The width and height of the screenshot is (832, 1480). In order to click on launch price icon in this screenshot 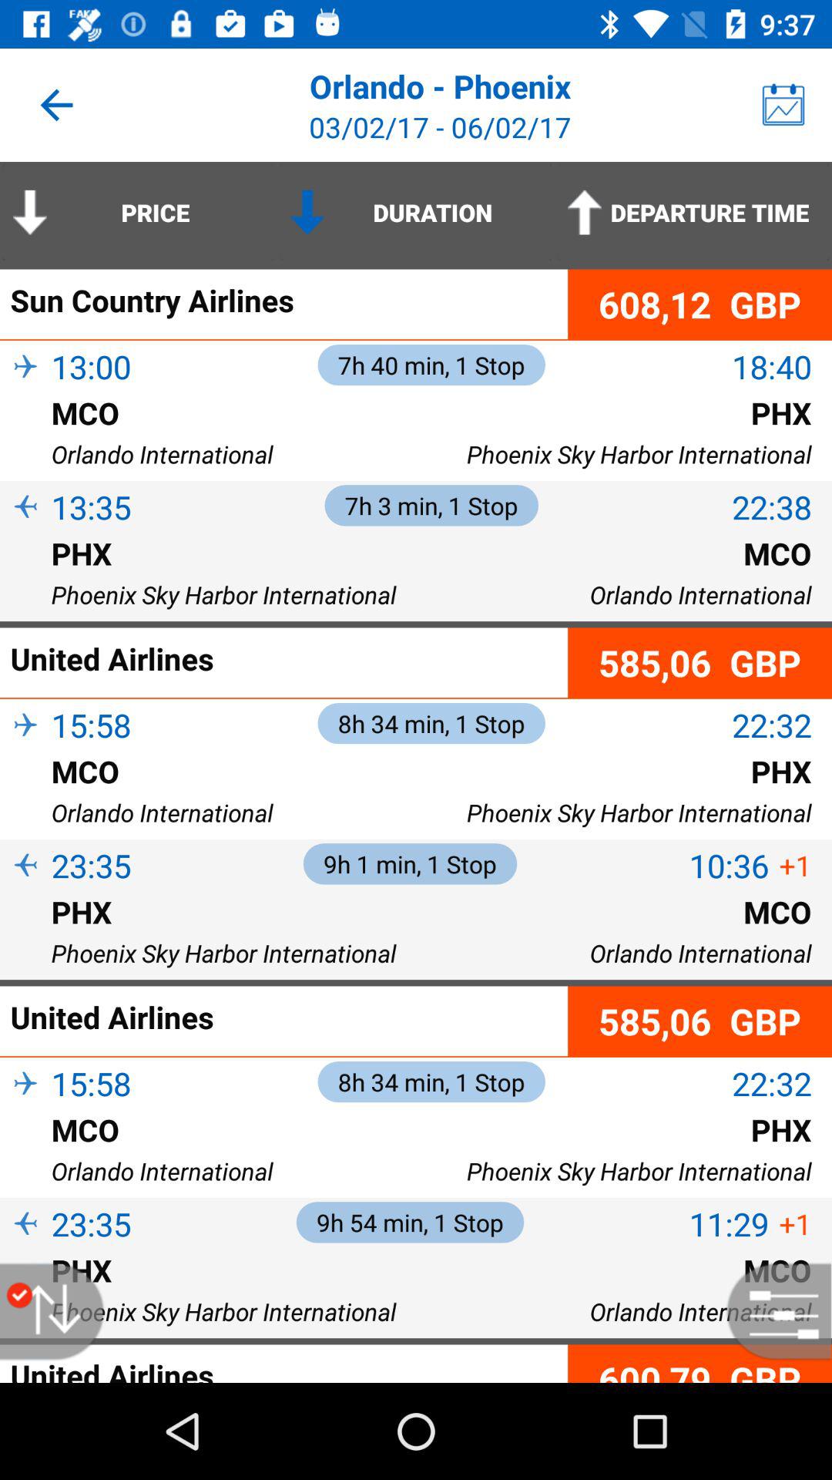, I will do `click(139, 212)`.